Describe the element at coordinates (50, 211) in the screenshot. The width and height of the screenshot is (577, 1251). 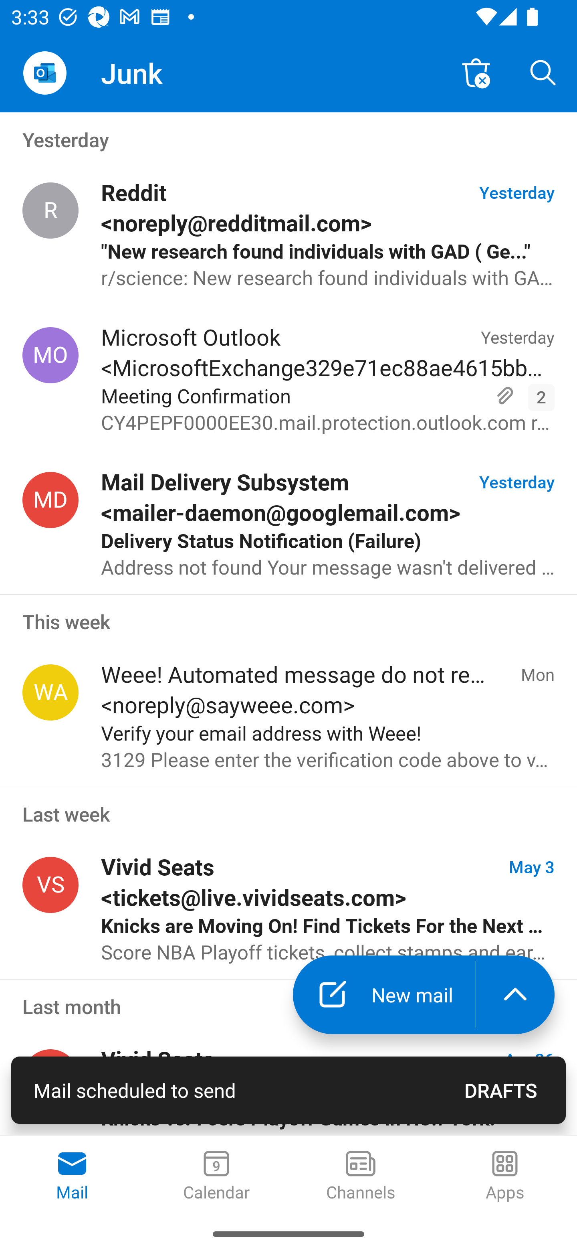
I see `Reddit, noreply@redditmail.com` at that location.